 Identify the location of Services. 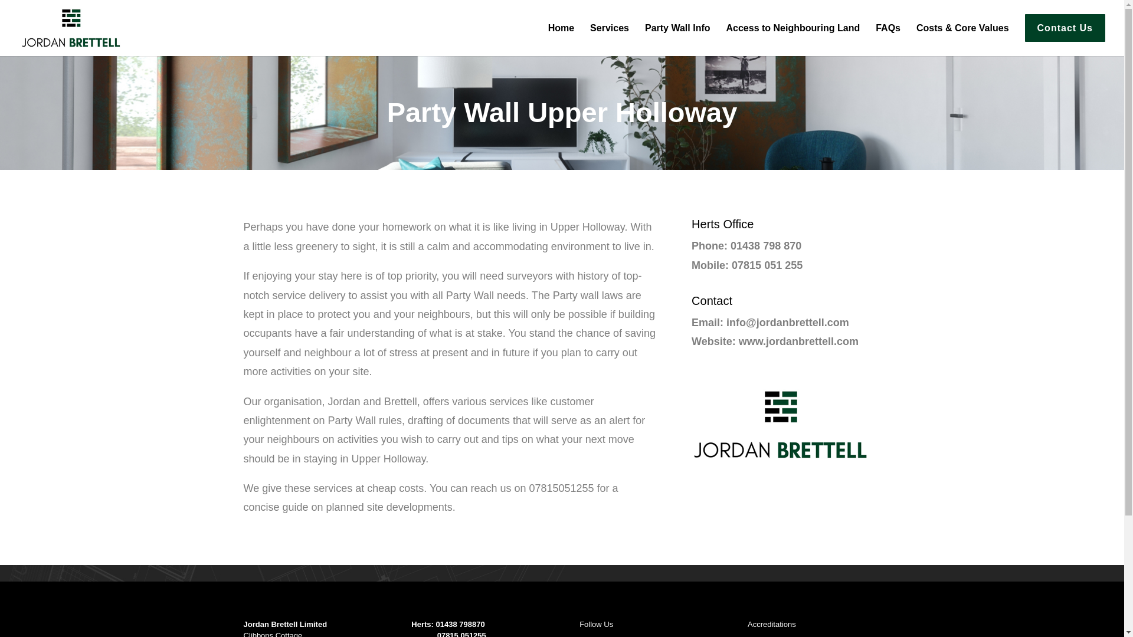
(609, 35).